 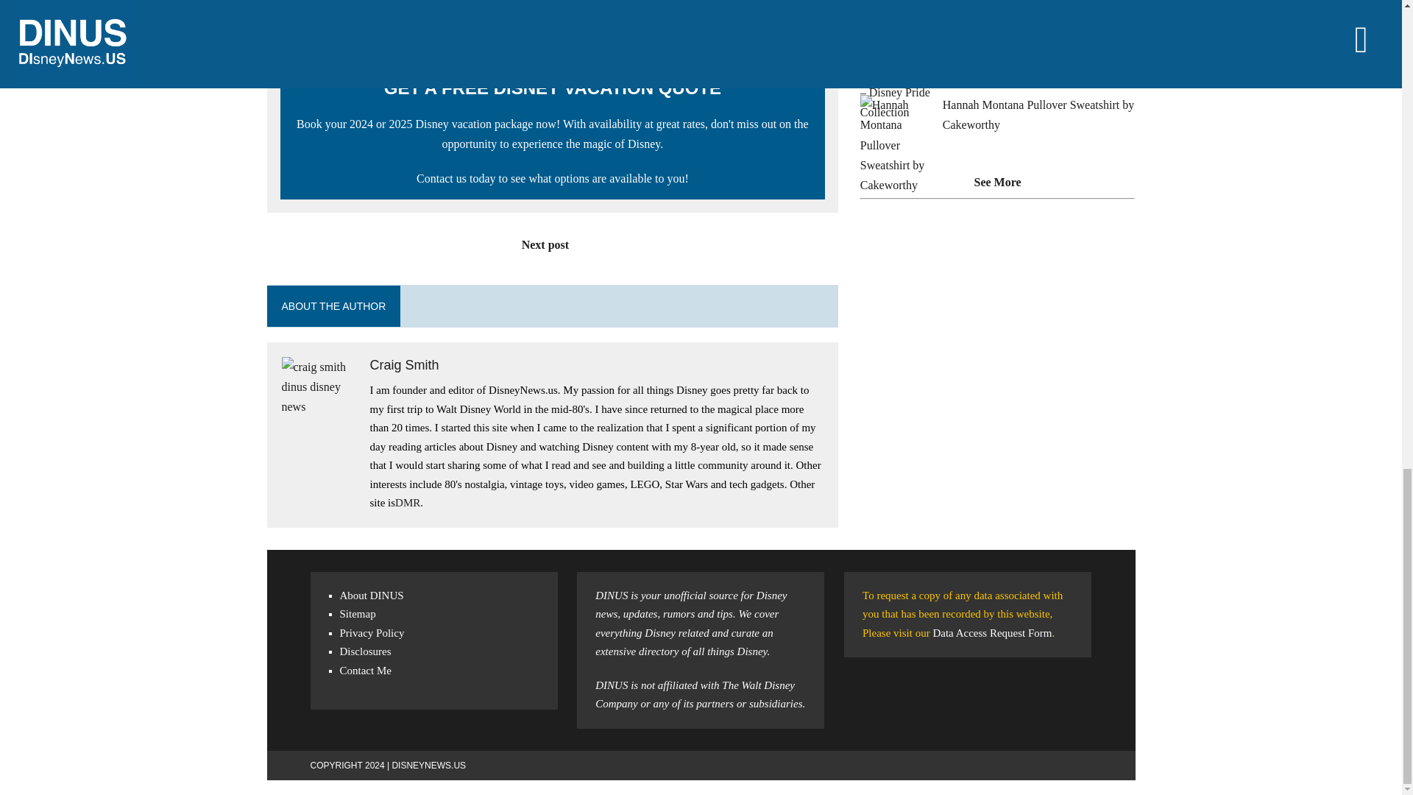 I want to click on The Walt Disney Company, so click(x=695, y=695).